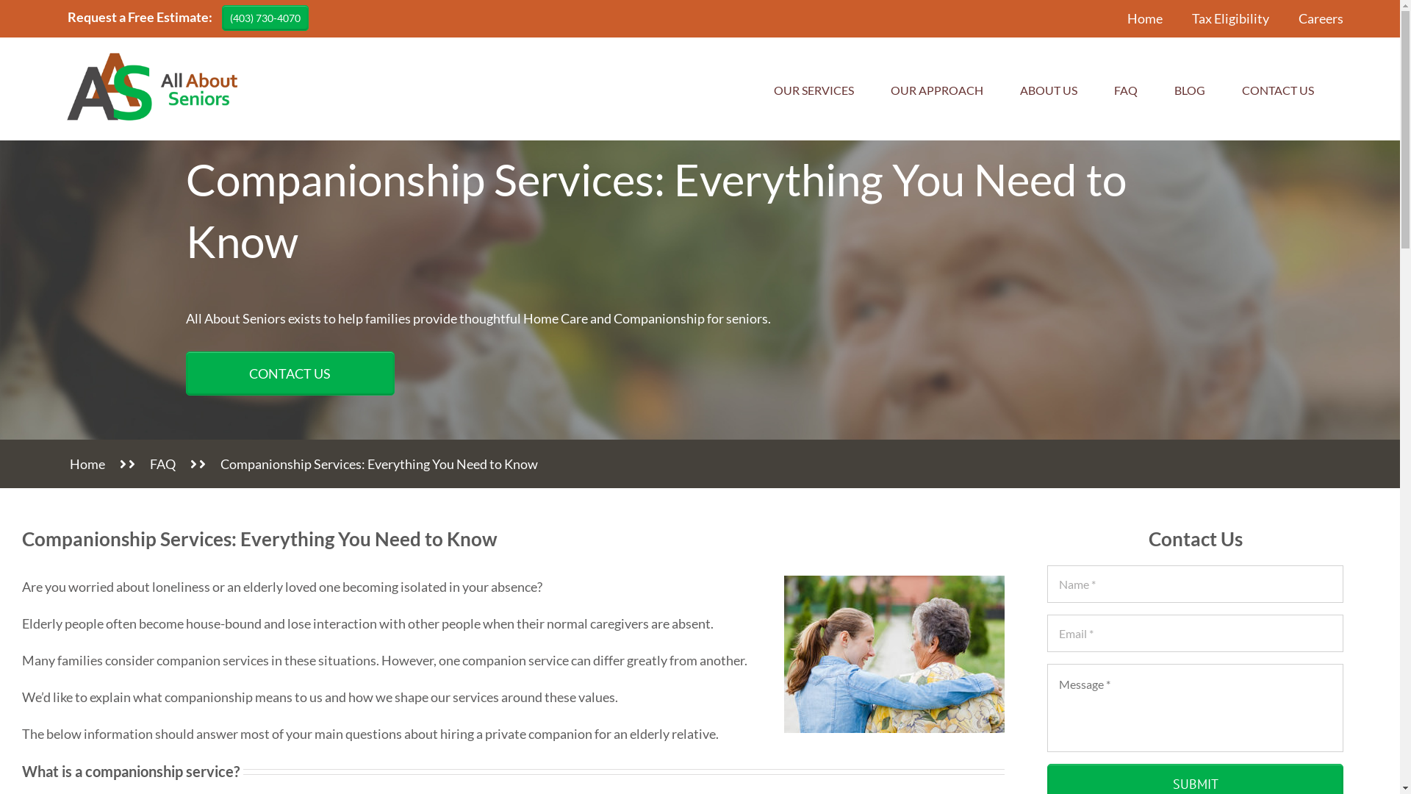  I want to click on OUR APPROACH, so click(937, 90).